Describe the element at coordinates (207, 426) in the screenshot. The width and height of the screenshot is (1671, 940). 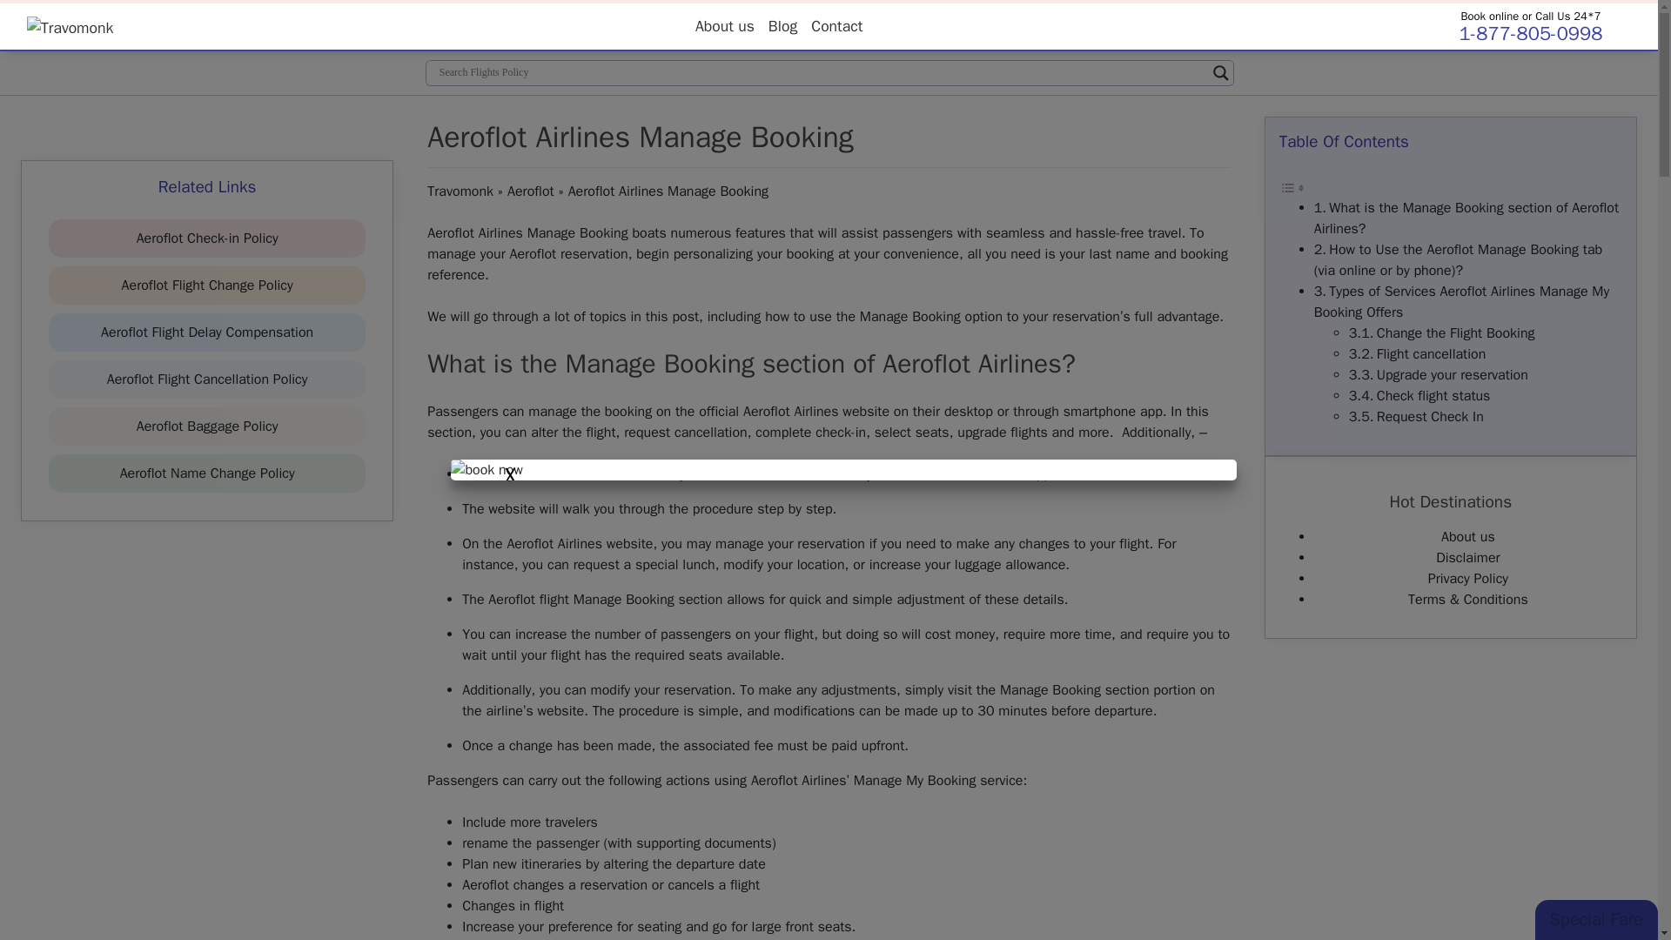
I see `Aeroflot Baggage Policy` at that location.